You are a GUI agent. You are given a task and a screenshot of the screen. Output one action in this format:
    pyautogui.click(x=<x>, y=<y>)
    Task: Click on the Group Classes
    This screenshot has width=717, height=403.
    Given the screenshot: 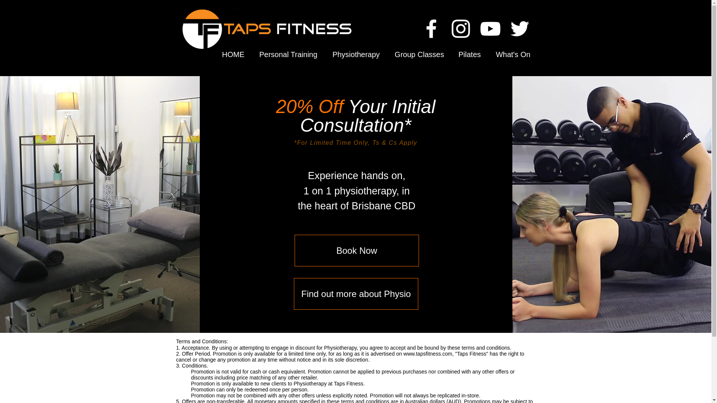 What is the action you would take?
    pyautogui.click(x=420, y=54)
    